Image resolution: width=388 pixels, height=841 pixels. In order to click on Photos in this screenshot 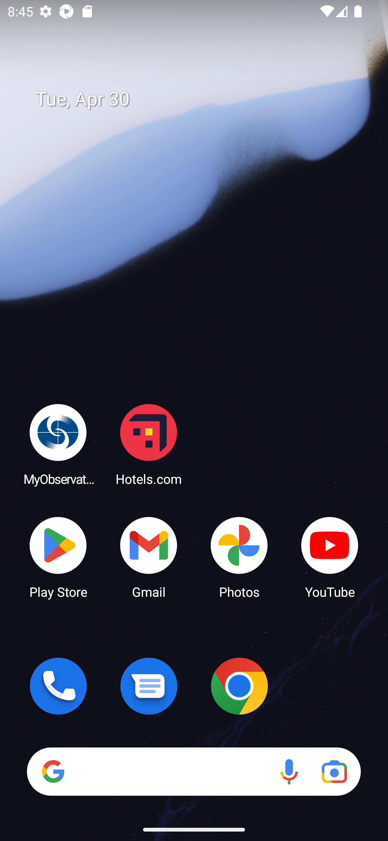, I will do `click(239, 557)`.